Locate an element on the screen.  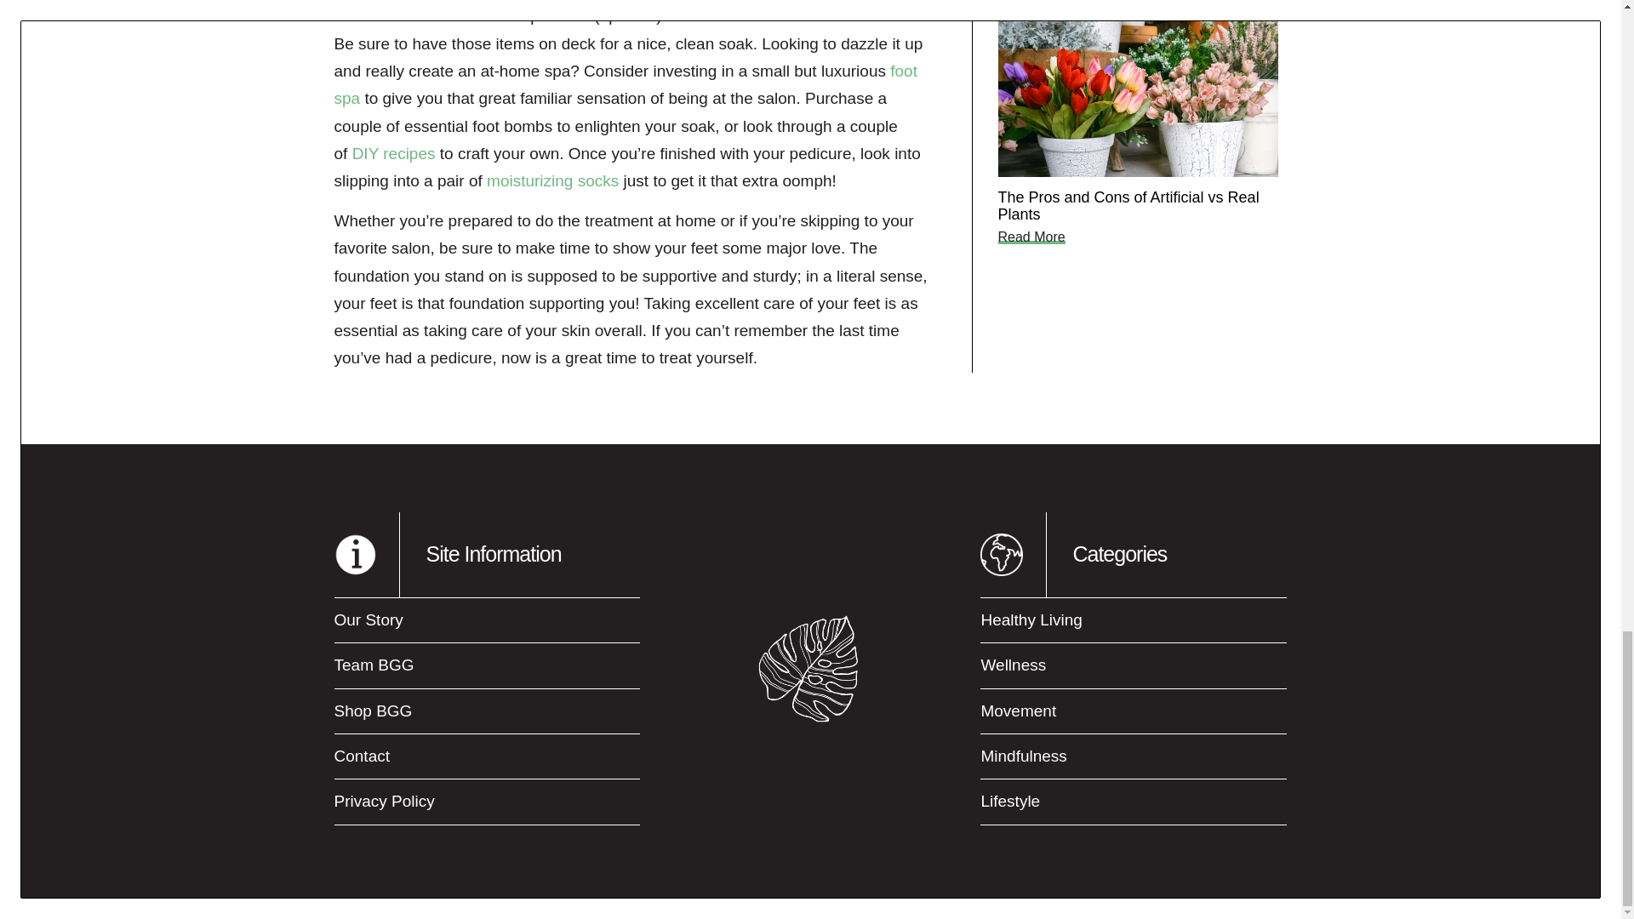
Our Story is located at coordinates (487, 619).